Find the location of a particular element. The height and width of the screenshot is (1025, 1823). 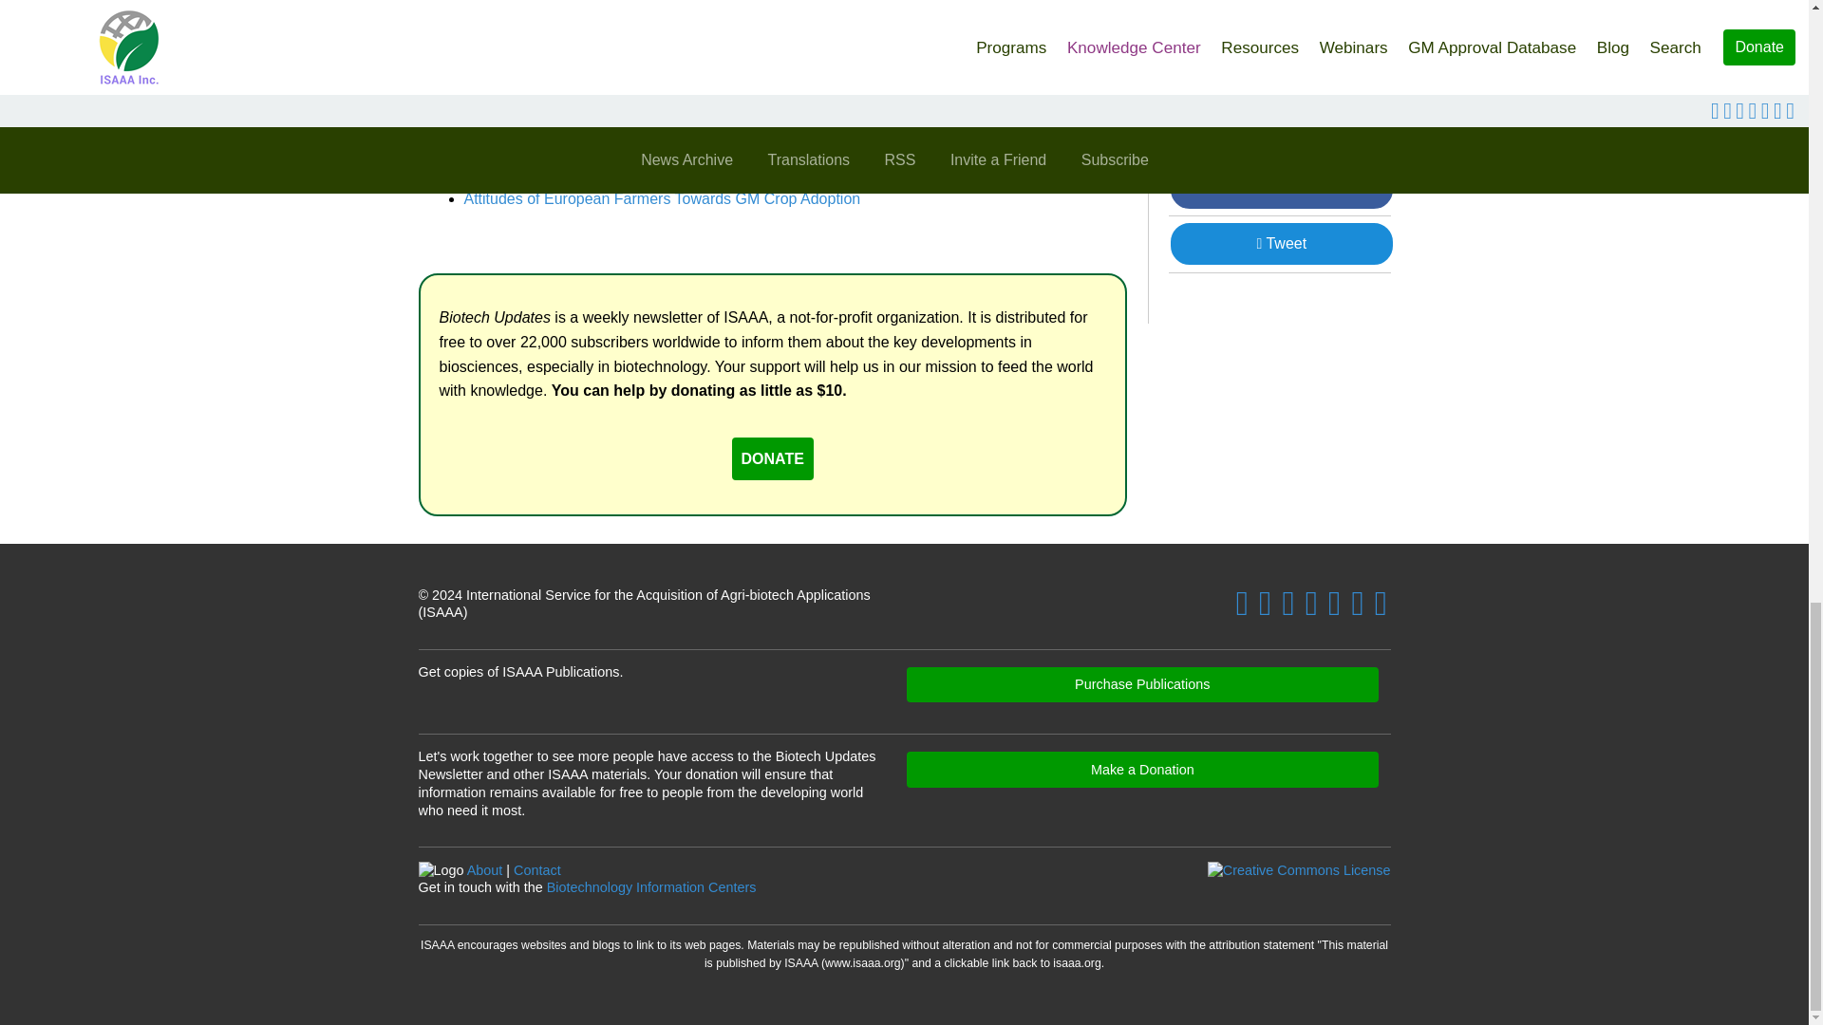

DONATE is located at coordinates (773, 459).